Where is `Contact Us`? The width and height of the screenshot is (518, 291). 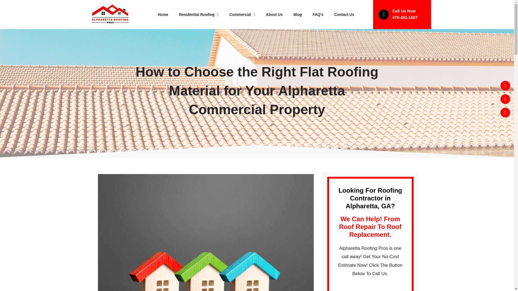
Contact Us is located at coordinates (344, 15).